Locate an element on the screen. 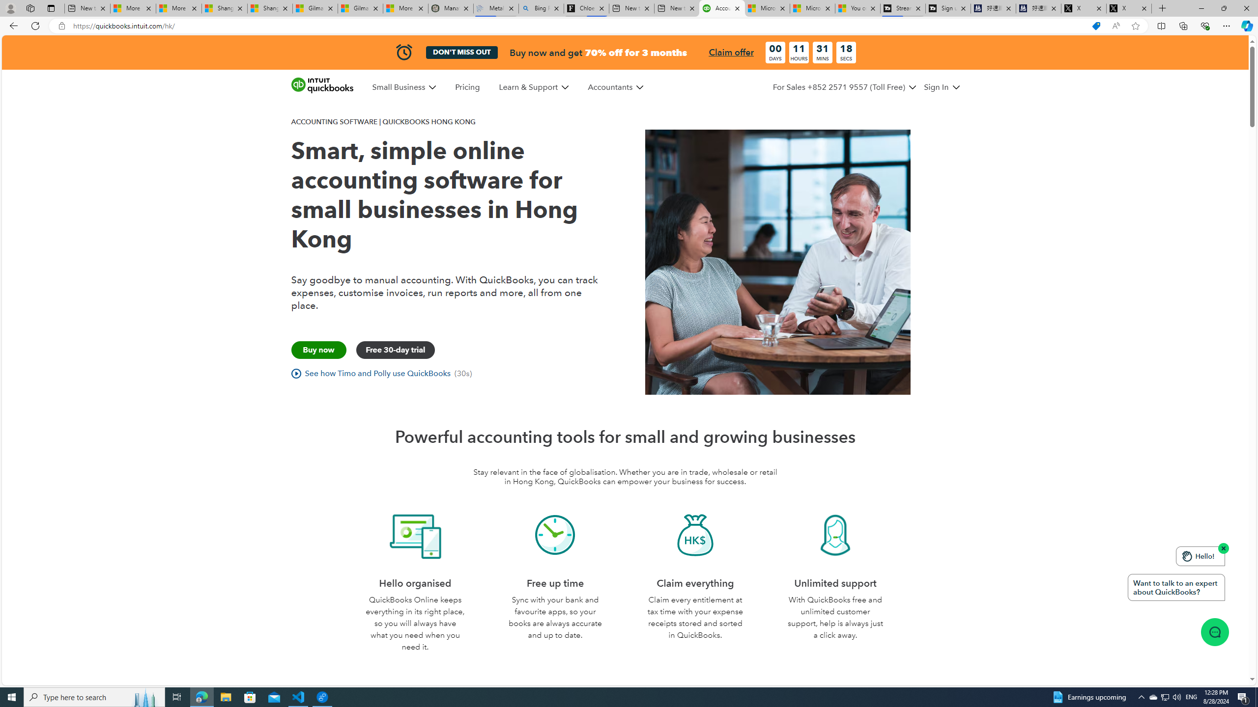  Learn & Support is located at coordinates (528, 87).